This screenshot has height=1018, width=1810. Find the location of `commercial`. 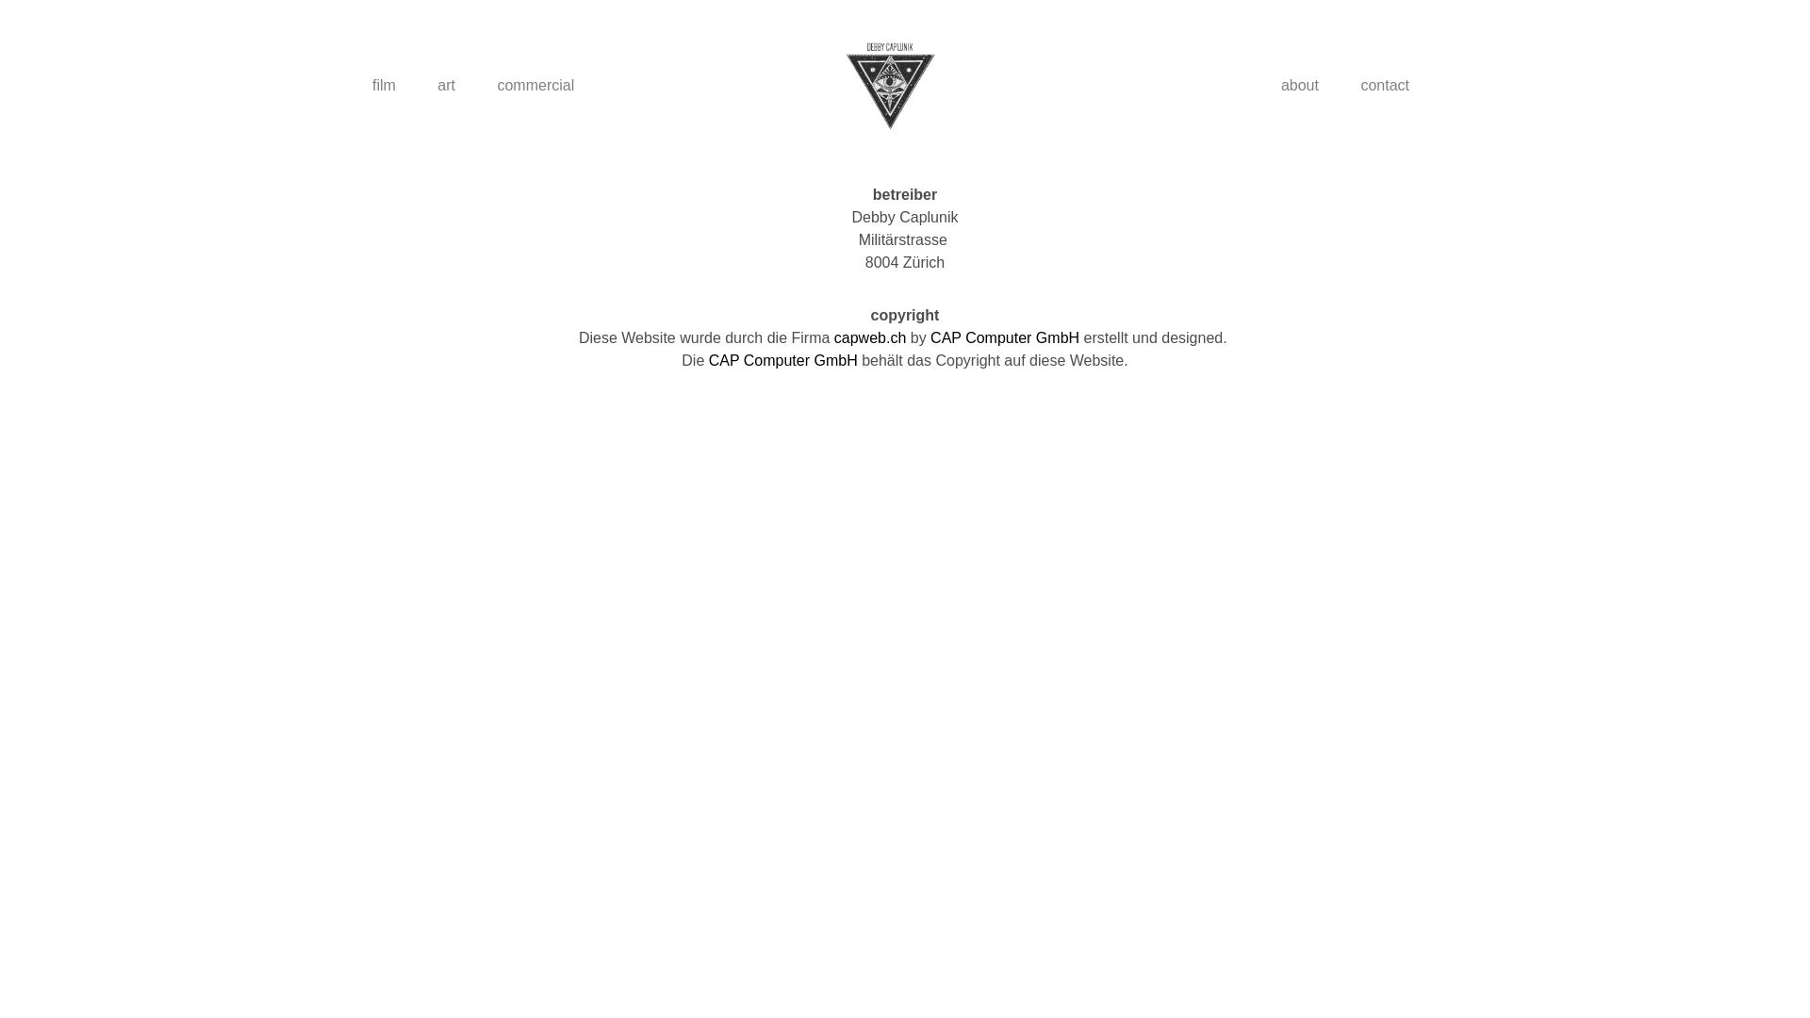

commercial is located at coordinates (535, 86).